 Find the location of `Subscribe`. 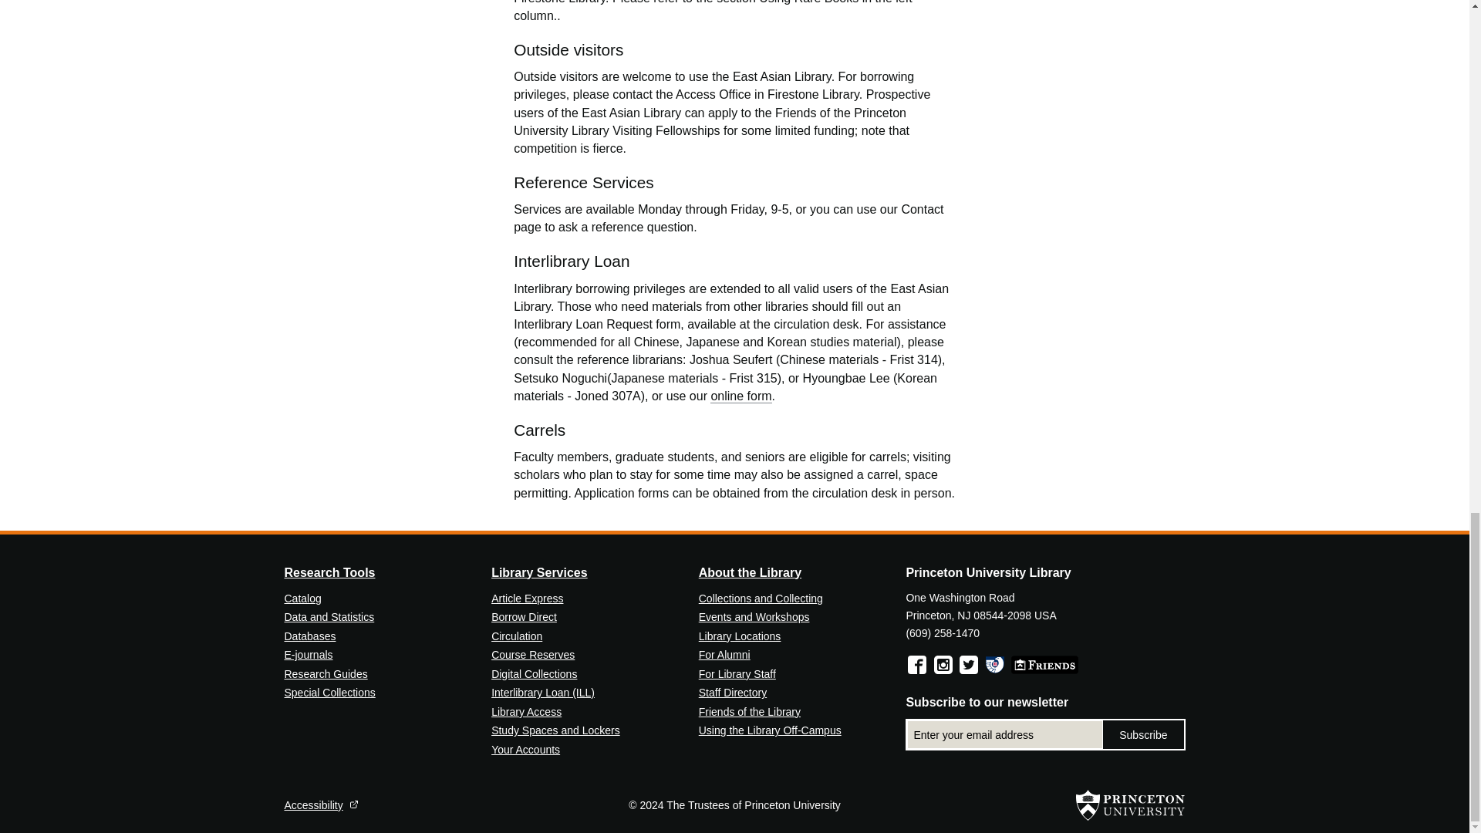

Subscribe is located at coordinates (1143, 734).